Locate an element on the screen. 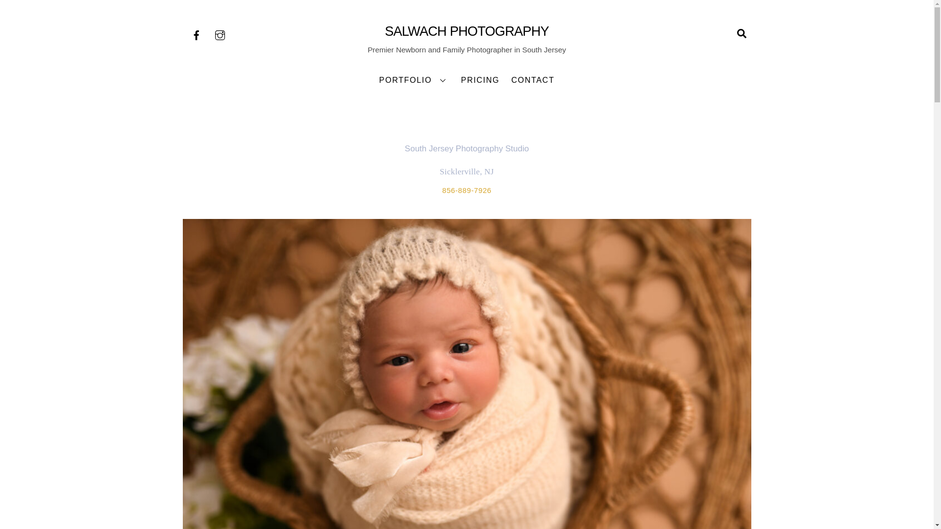 The image size is (941, 529). PORTFOLIO is located at coordinates (467, 30).